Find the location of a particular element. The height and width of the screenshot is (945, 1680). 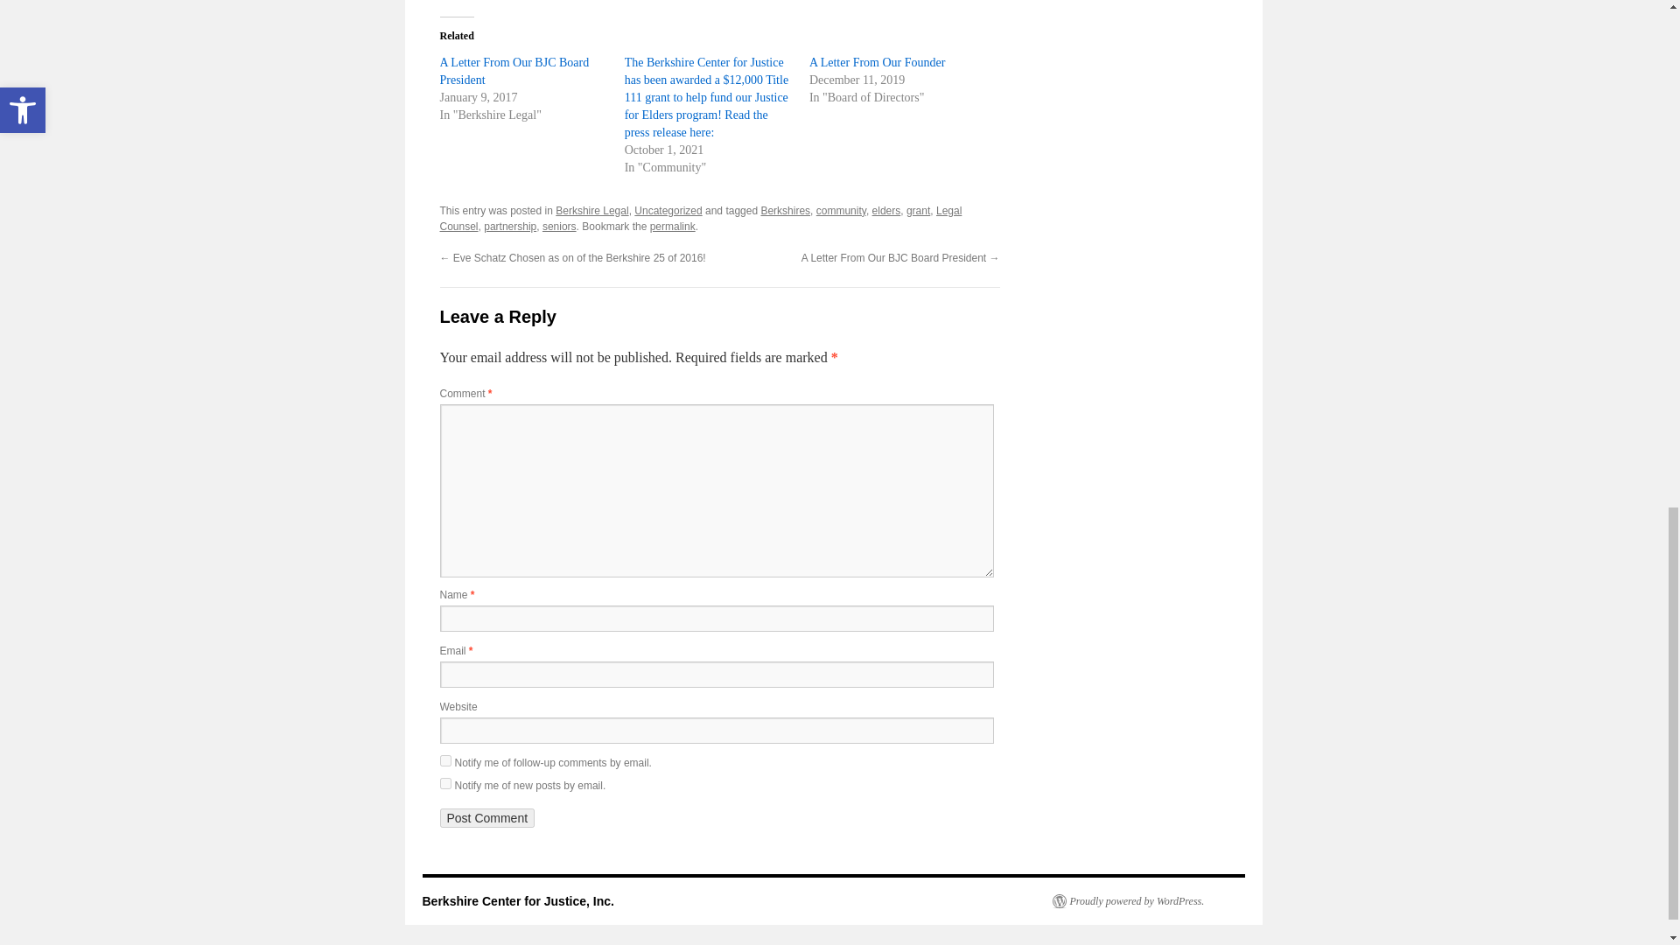

Berkshire Legal is located at coordinates (591, 211).